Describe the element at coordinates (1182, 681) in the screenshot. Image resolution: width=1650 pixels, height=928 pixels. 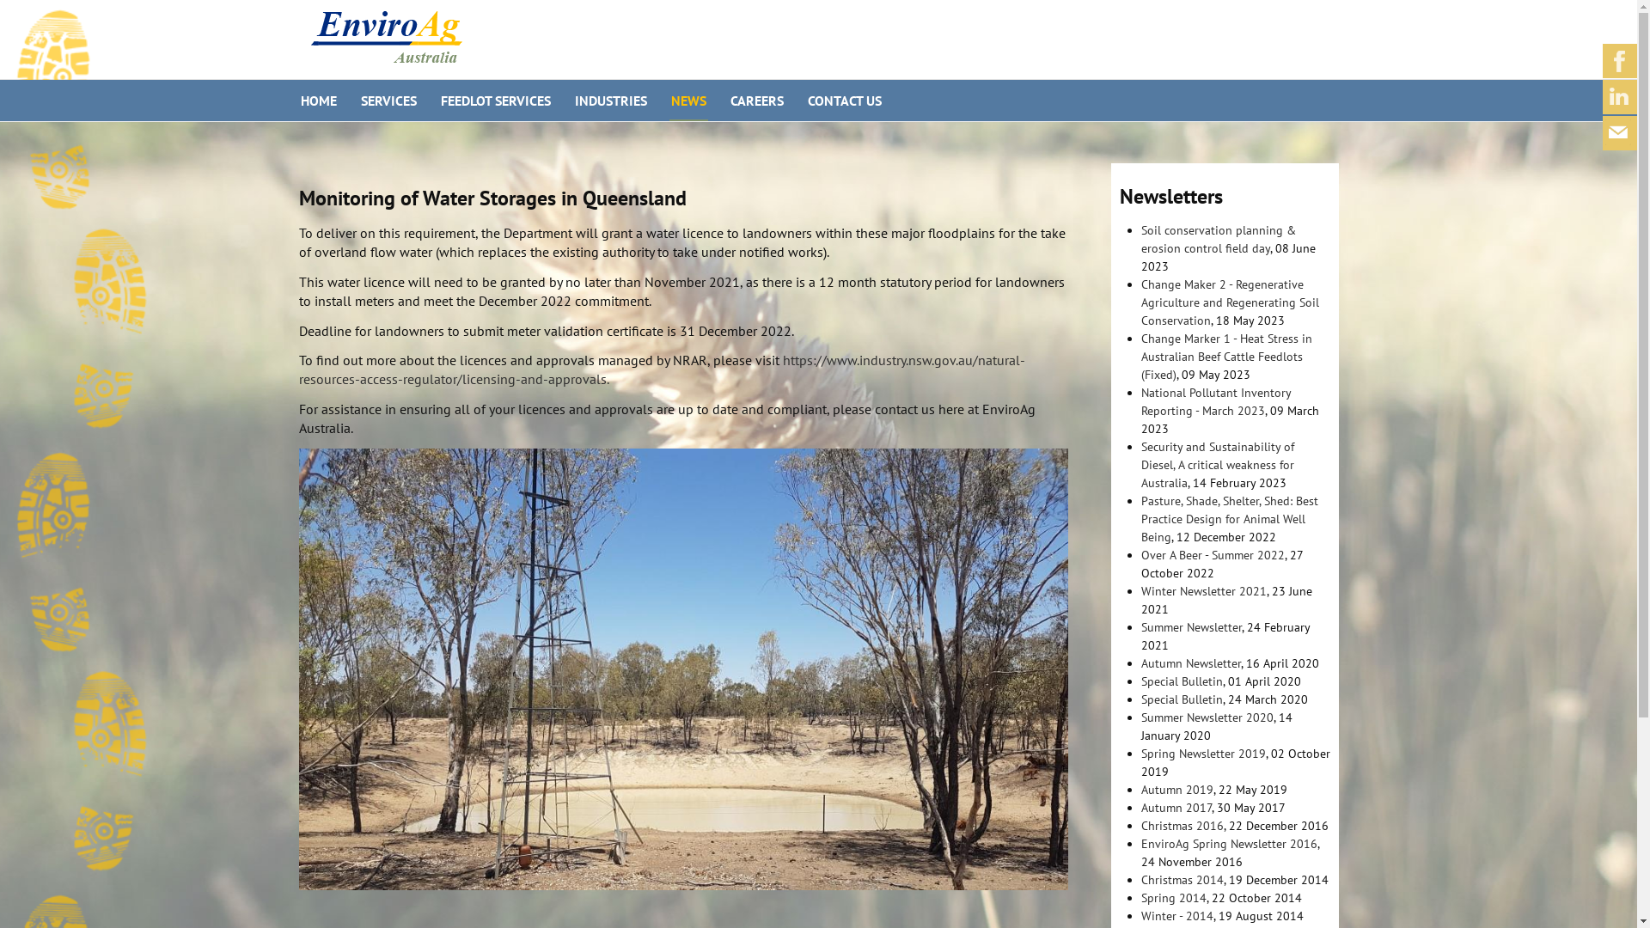
I see `Special Bulletin` at that location.